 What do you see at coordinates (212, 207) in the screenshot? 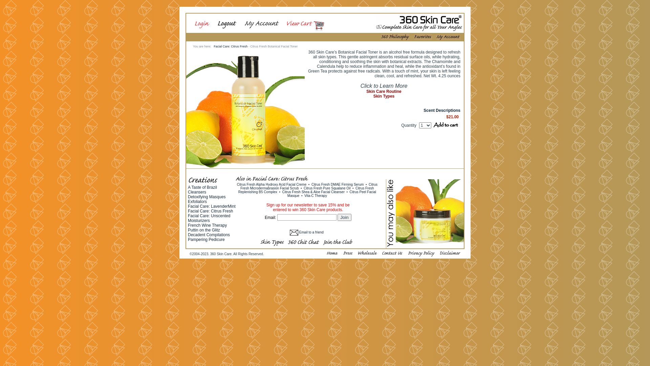
I see `Facial Care: LavenderMint` at bounding box center [212, 207].